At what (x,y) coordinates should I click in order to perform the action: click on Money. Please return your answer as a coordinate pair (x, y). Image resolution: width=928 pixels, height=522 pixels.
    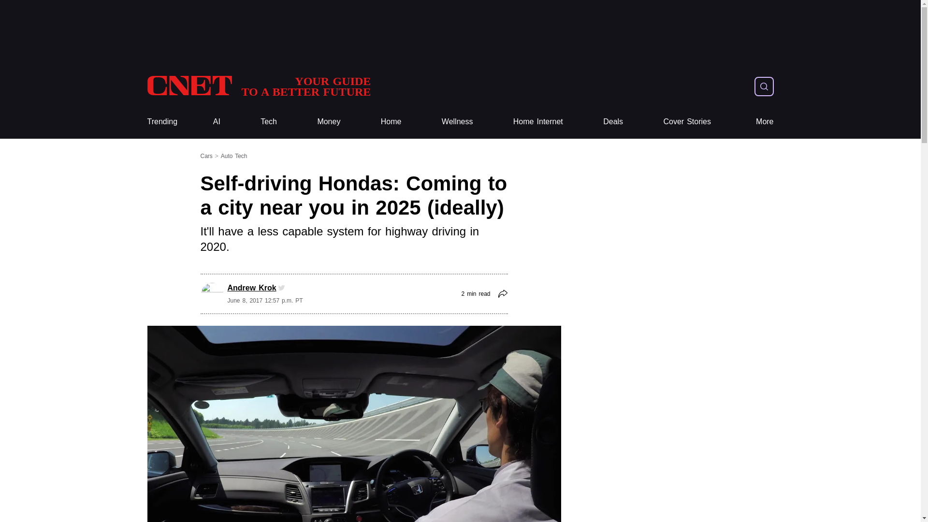
    Looking at the image, I should click on (457, 122).